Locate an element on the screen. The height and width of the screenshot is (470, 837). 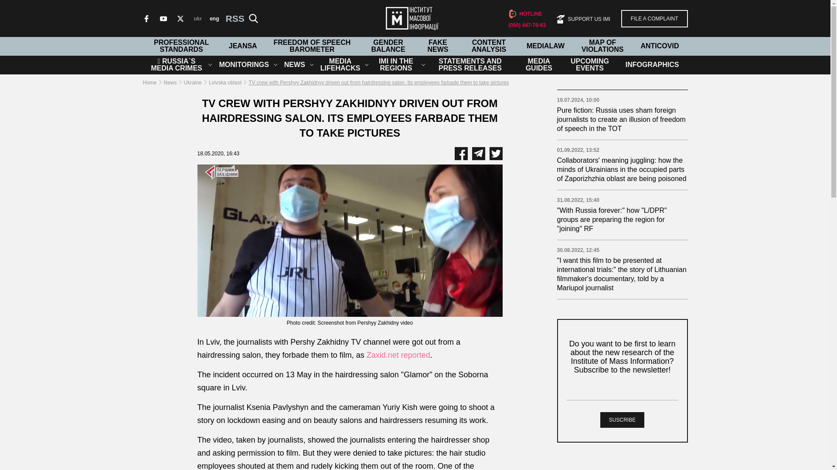
PROFESSIONAL STANDARDS is located at coordinates (181, 46).